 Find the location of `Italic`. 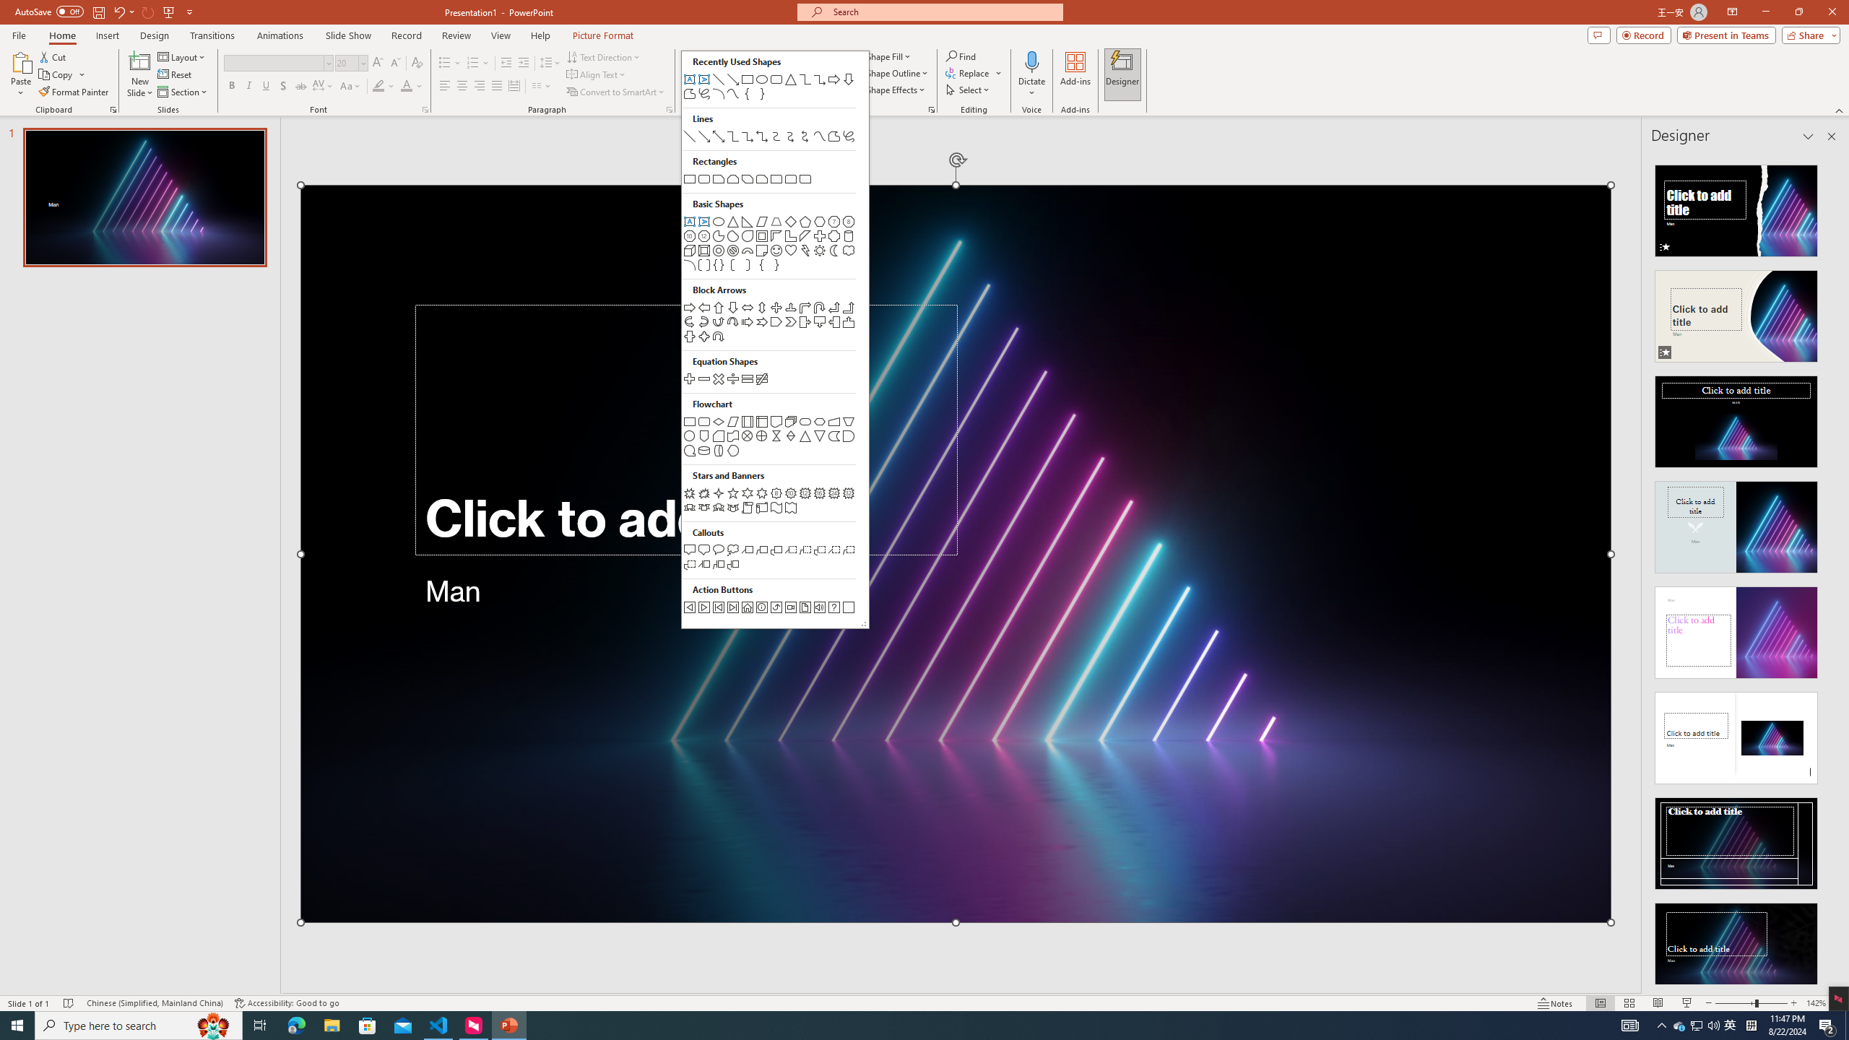

Italic is located at coordinates (248, 87).